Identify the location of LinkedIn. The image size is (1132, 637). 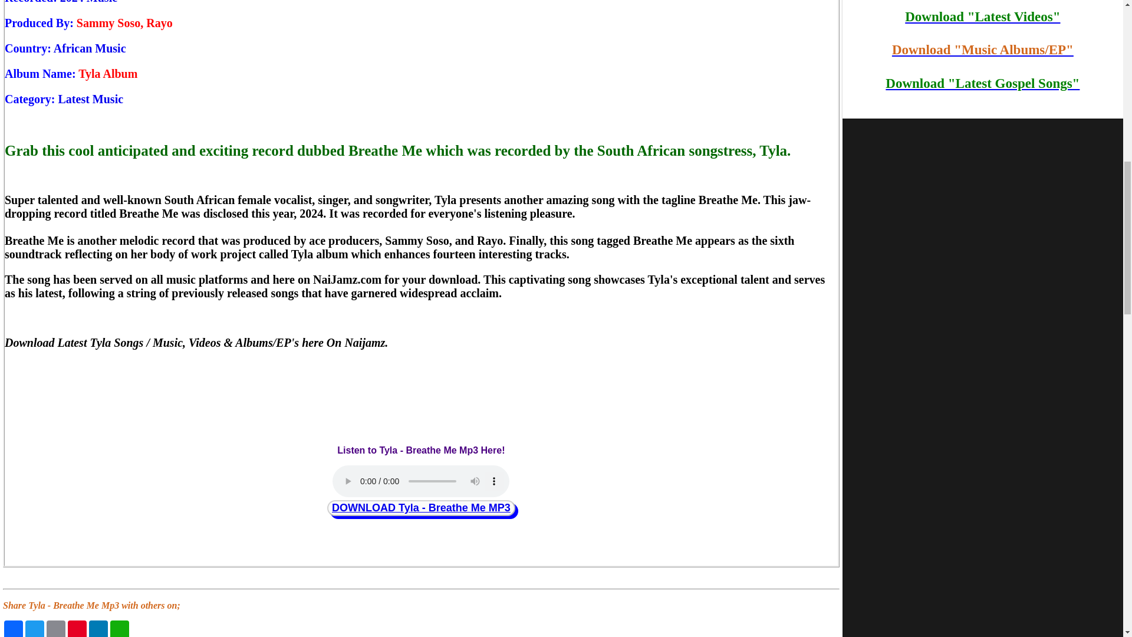
(98, 629).